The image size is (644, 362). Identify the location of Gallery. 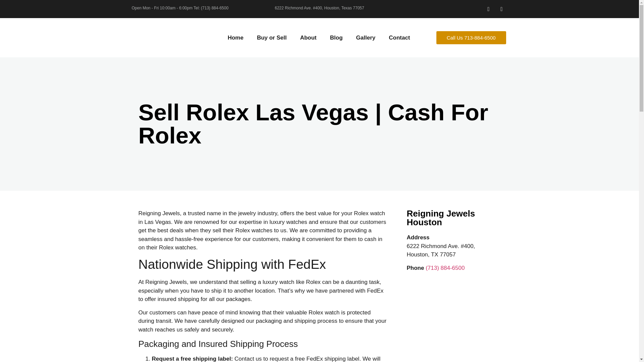
(366, 38).